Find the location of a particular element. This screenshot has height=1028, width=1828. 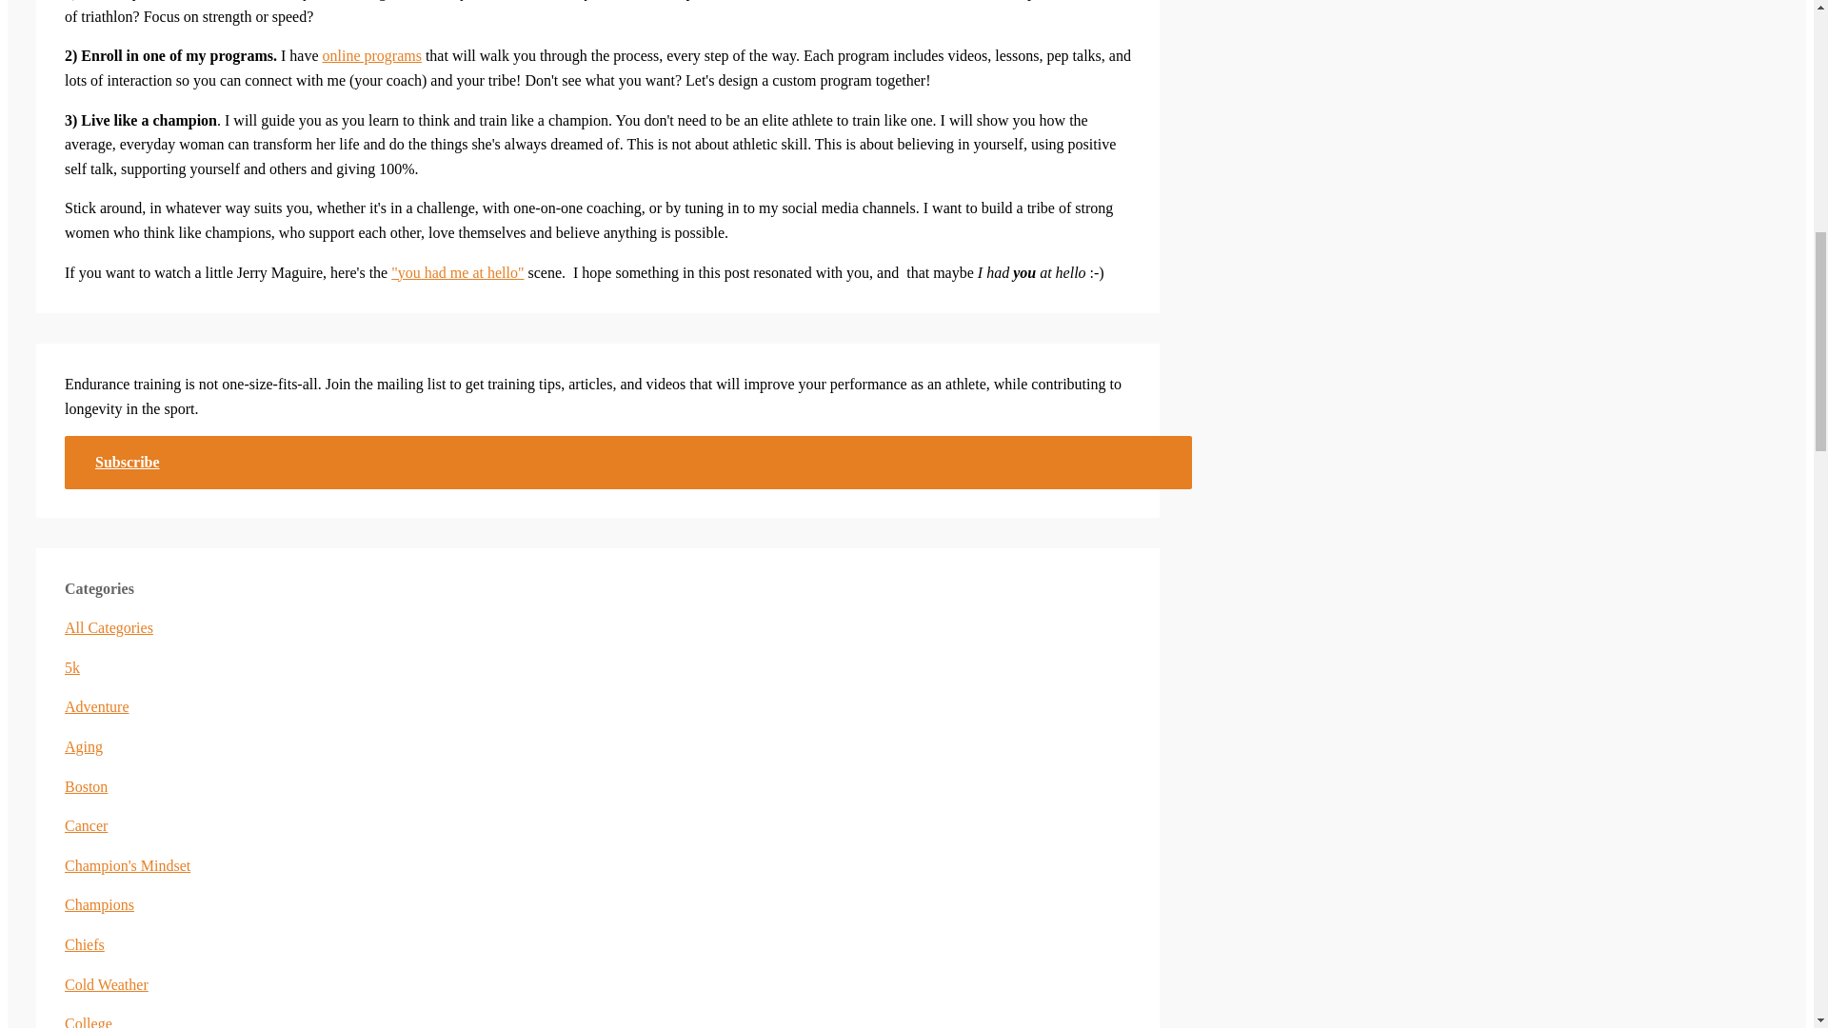

Cancer is located at coordinates (86, 824).